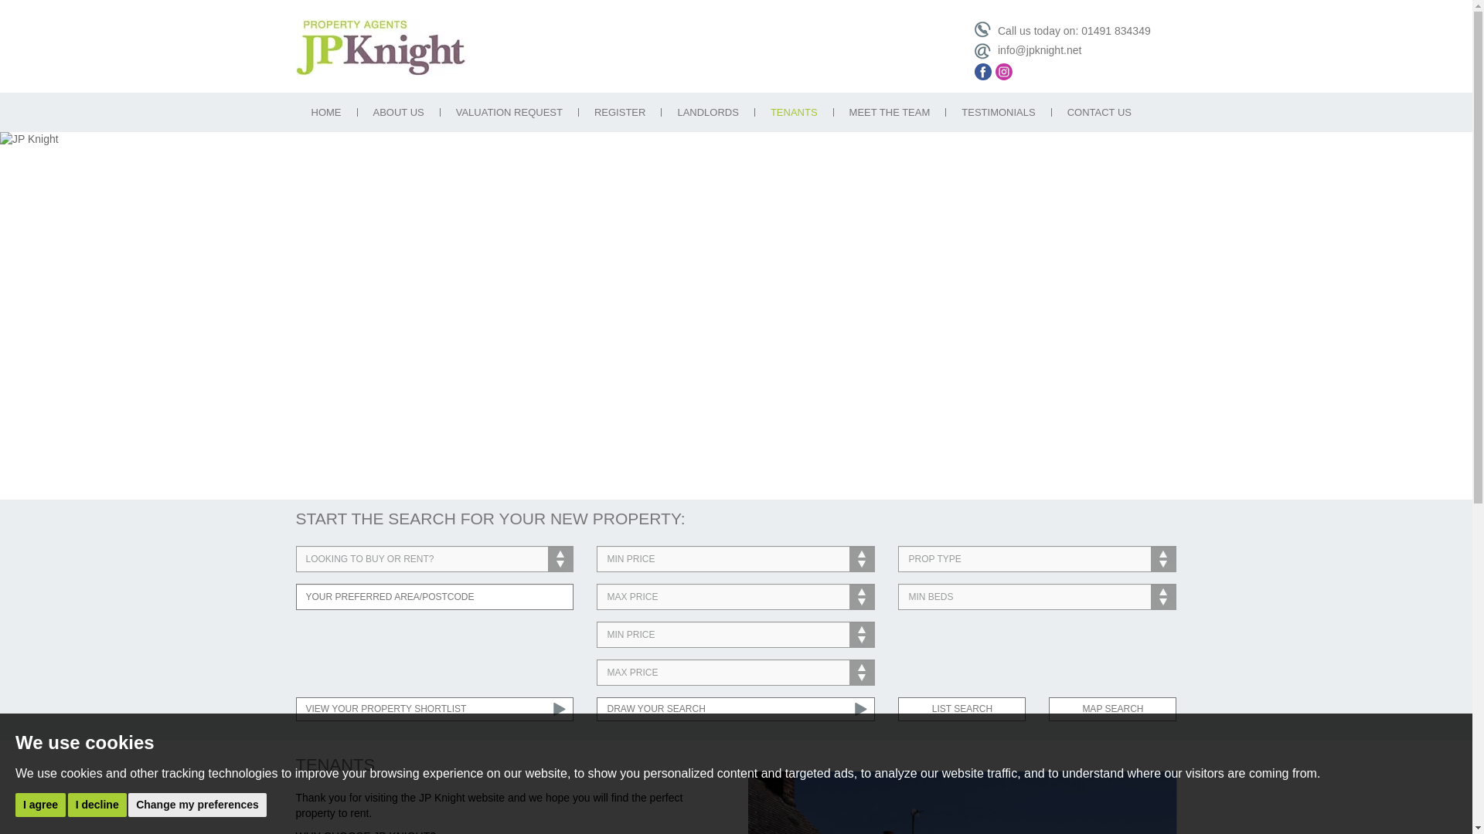 This screenshot has height=834, width=1484. Describe the element at coordinates (1099, 113) in the screenshot. I see `CONTACT US` at that location.